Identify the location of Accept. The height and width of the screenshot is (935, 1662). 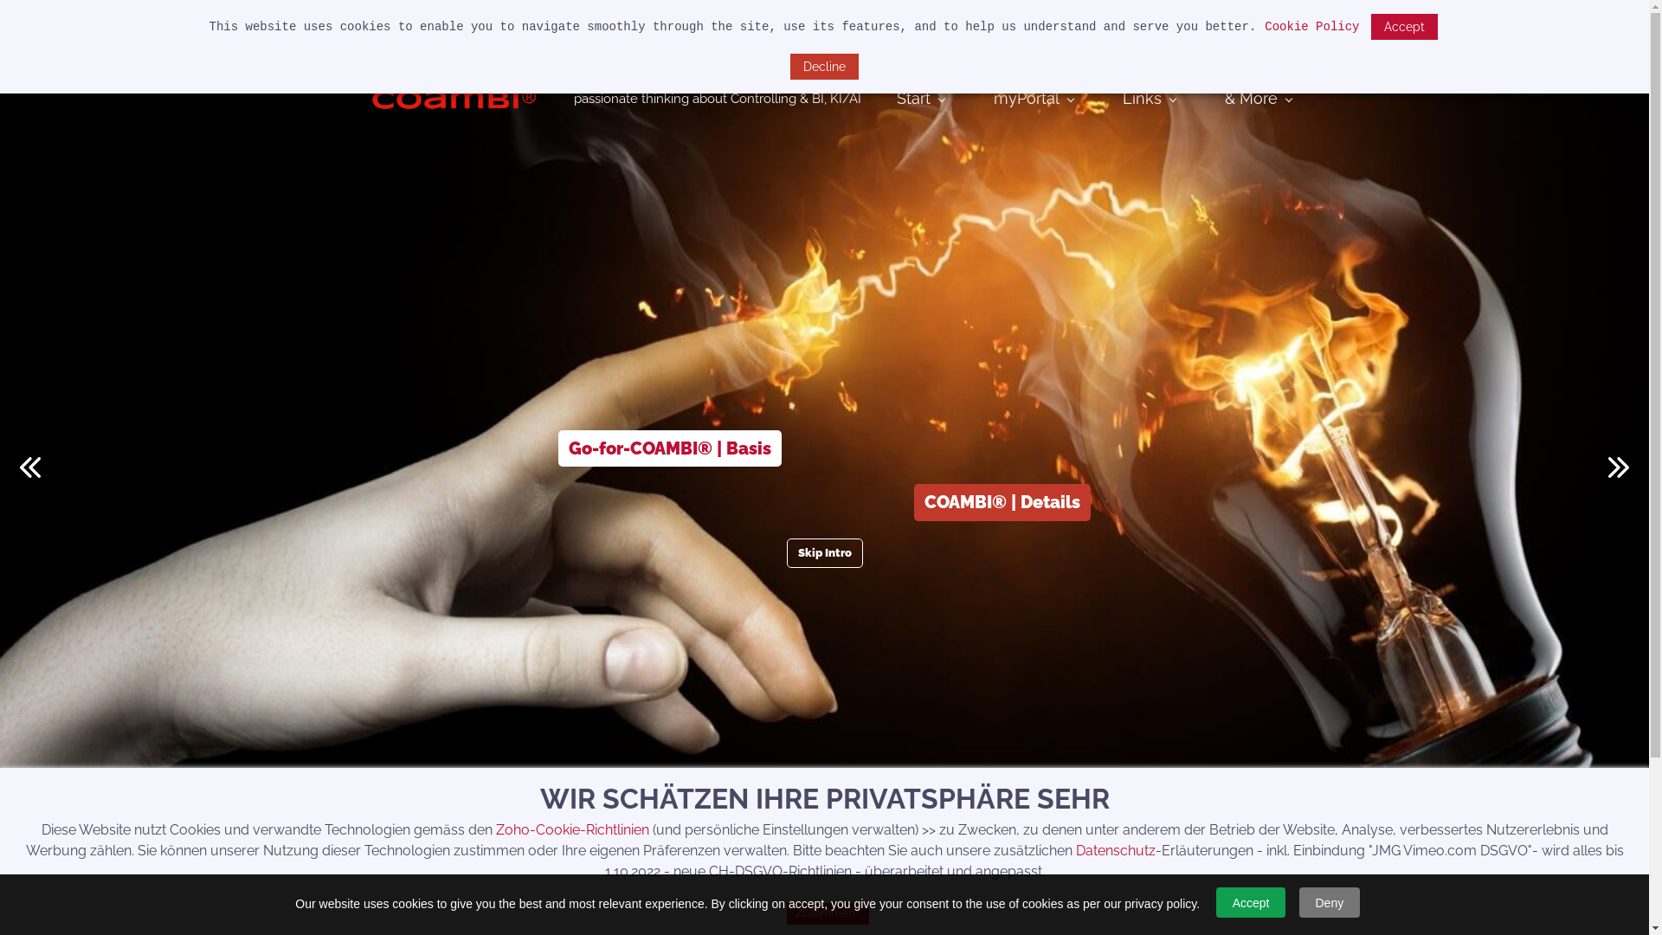
(1404, 27).